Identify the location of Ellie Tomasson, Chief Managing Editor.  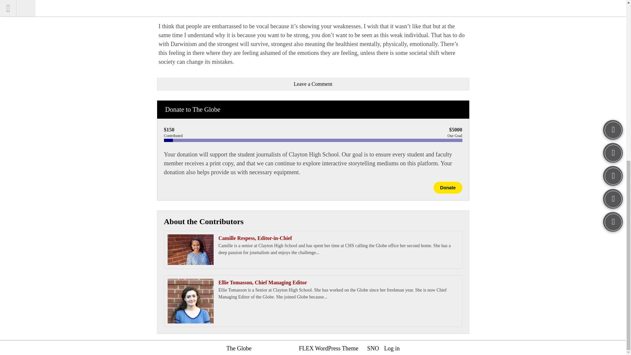
(313, 282).